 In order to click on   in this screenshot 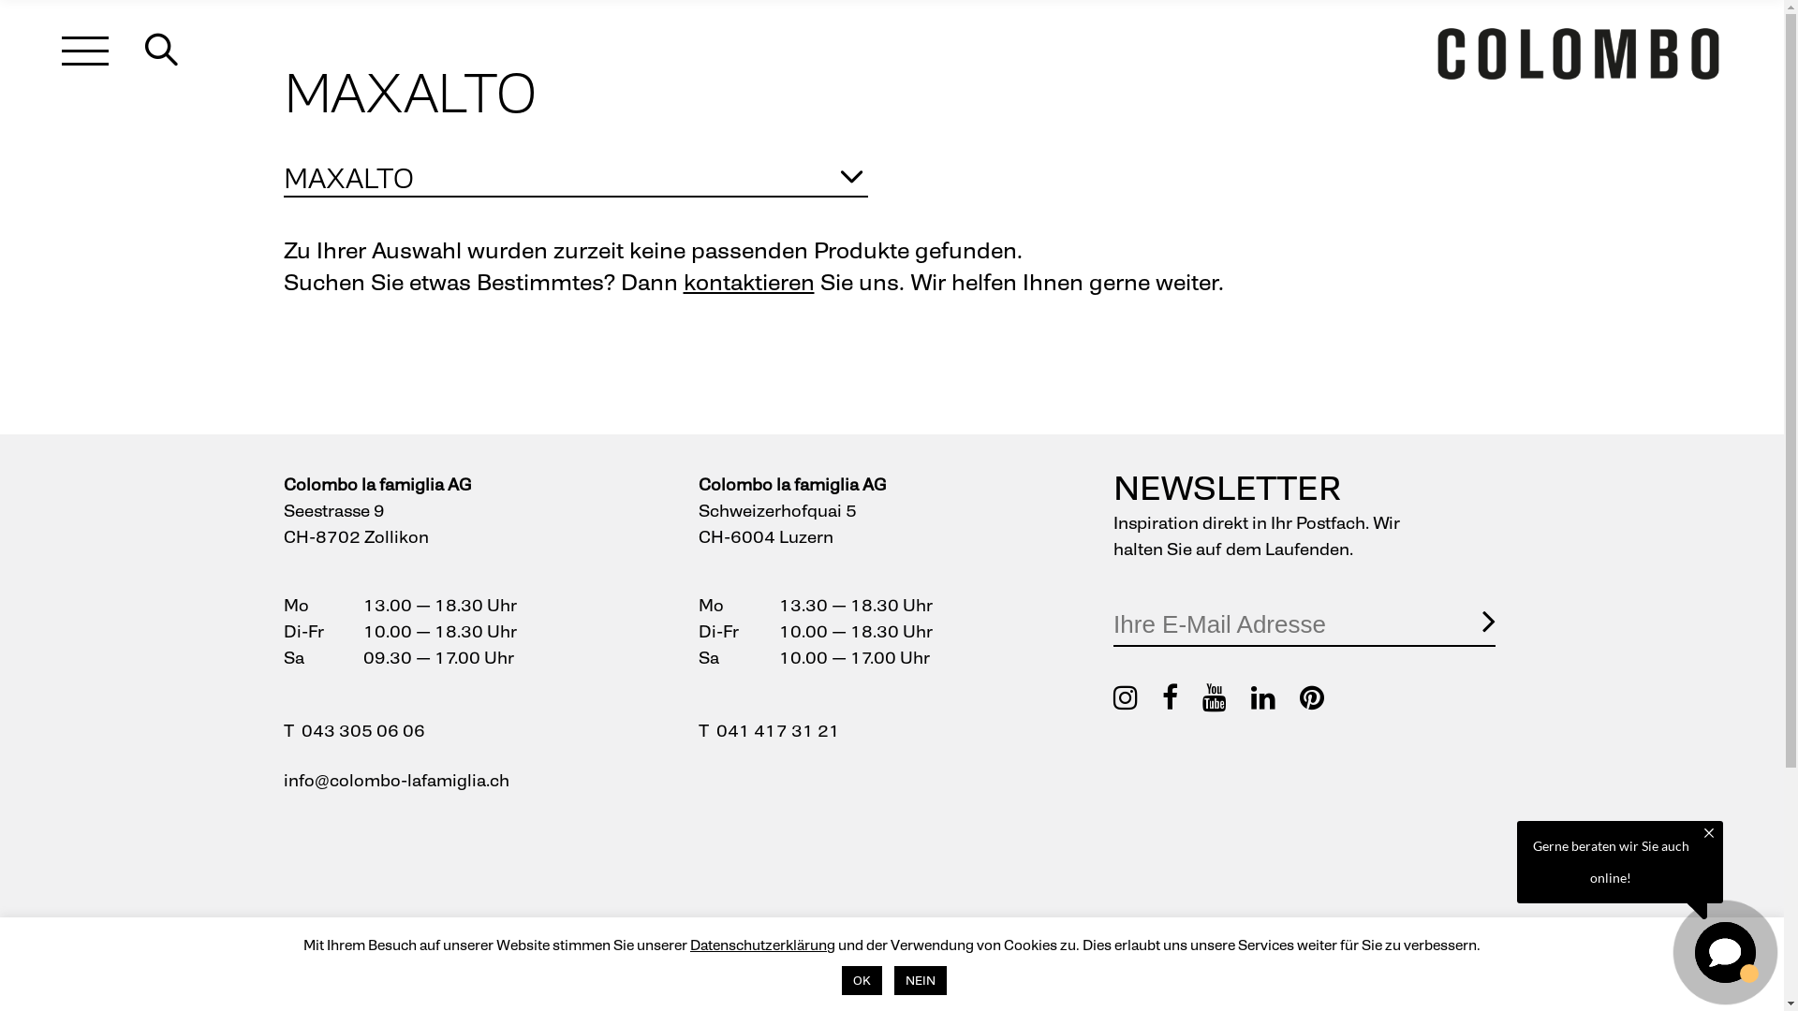, I will do `click(85, 51)`.